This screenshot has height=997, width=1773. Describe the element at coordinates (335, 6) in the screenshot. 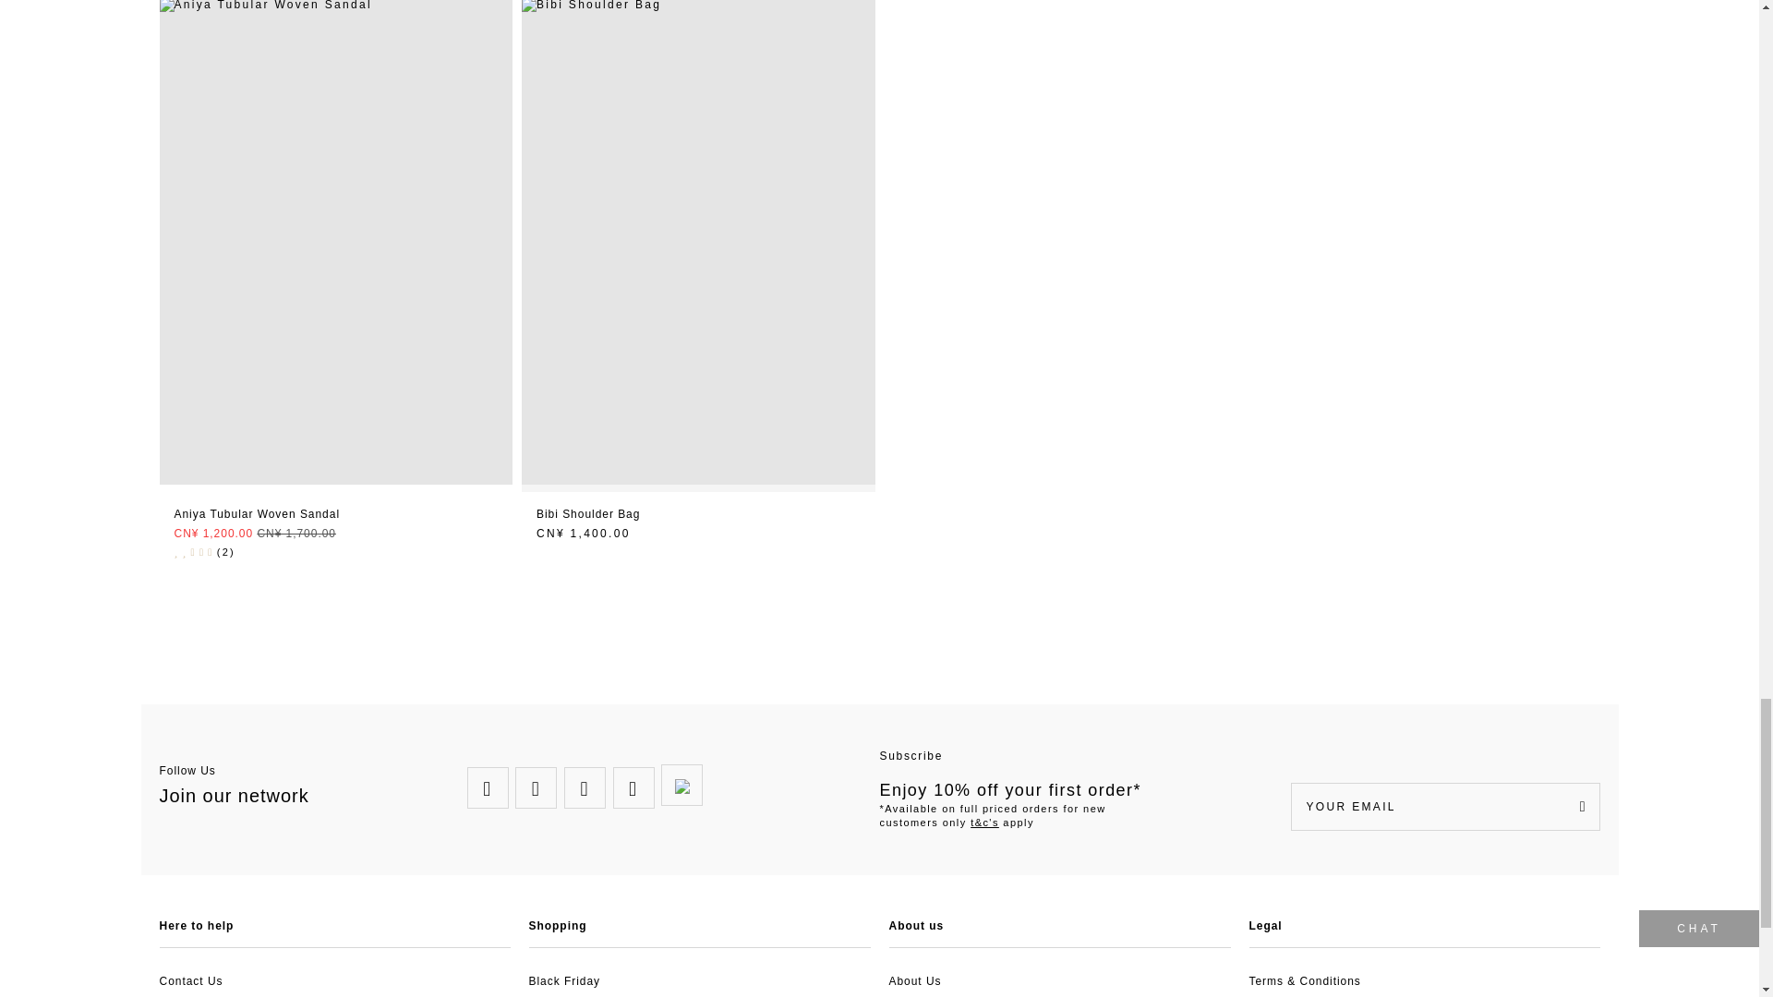

I see `Aniya Tubular Woven Sandal` at that location.